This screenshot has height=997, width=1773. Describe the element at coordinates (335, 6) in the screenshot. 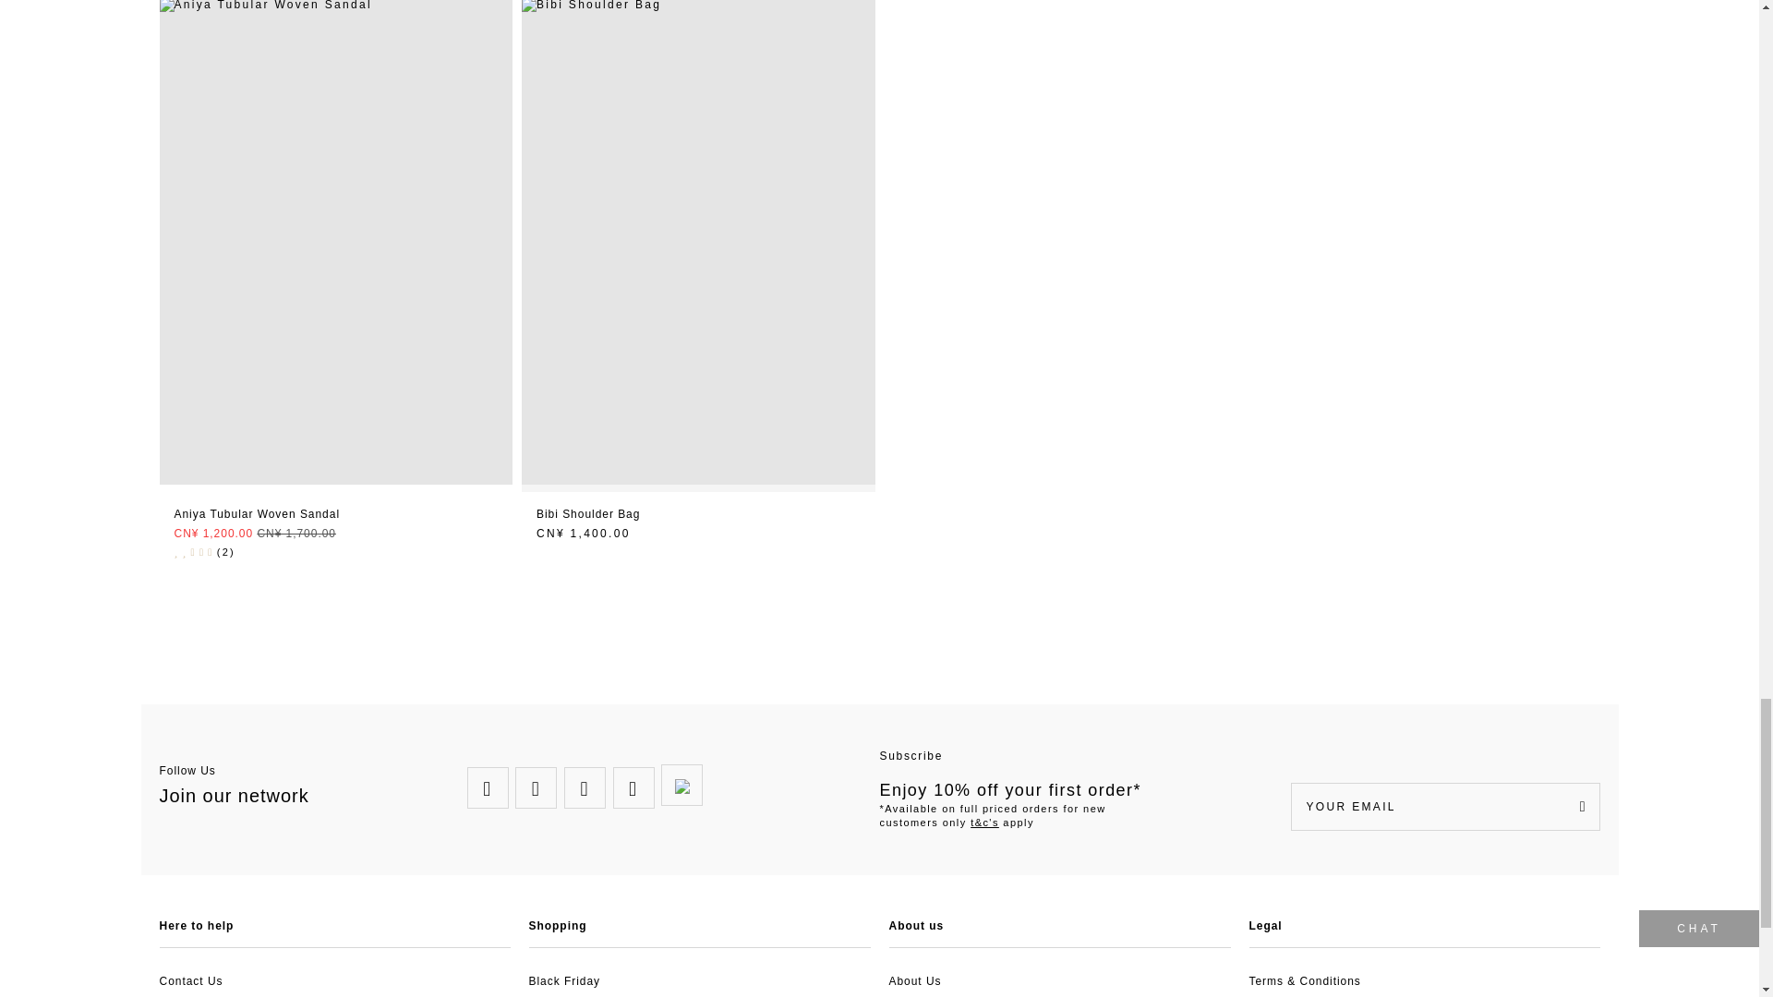

I see `Aniya Tubular Woven Sandal` at that location.